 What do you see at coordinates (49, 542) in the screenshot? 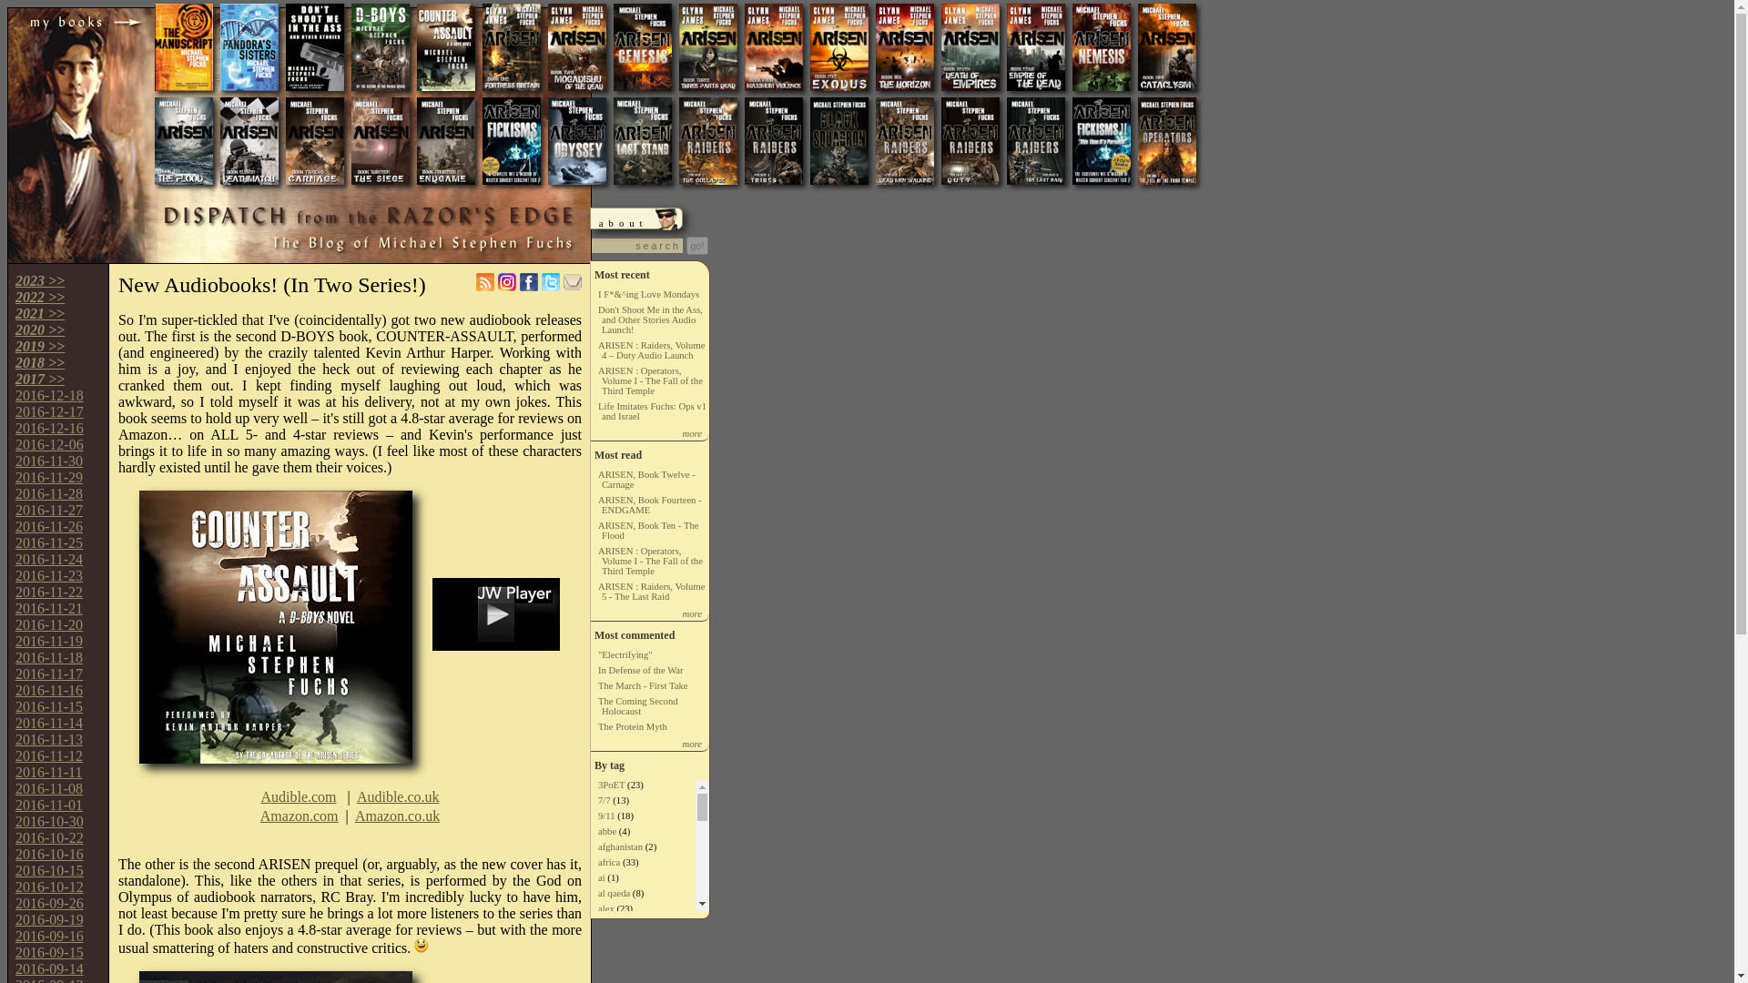
I see `2016-11-25` at bounding box center [49, 542].